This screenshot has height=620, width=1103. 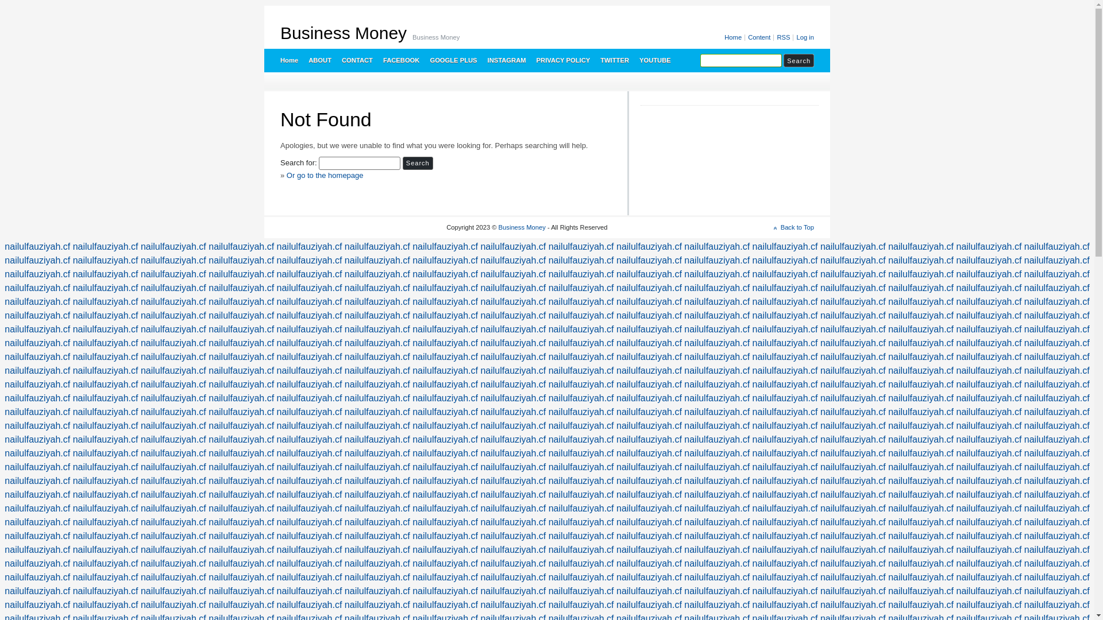 I want to click on nailulfauziyah.cf, so click(x=377, y=454).